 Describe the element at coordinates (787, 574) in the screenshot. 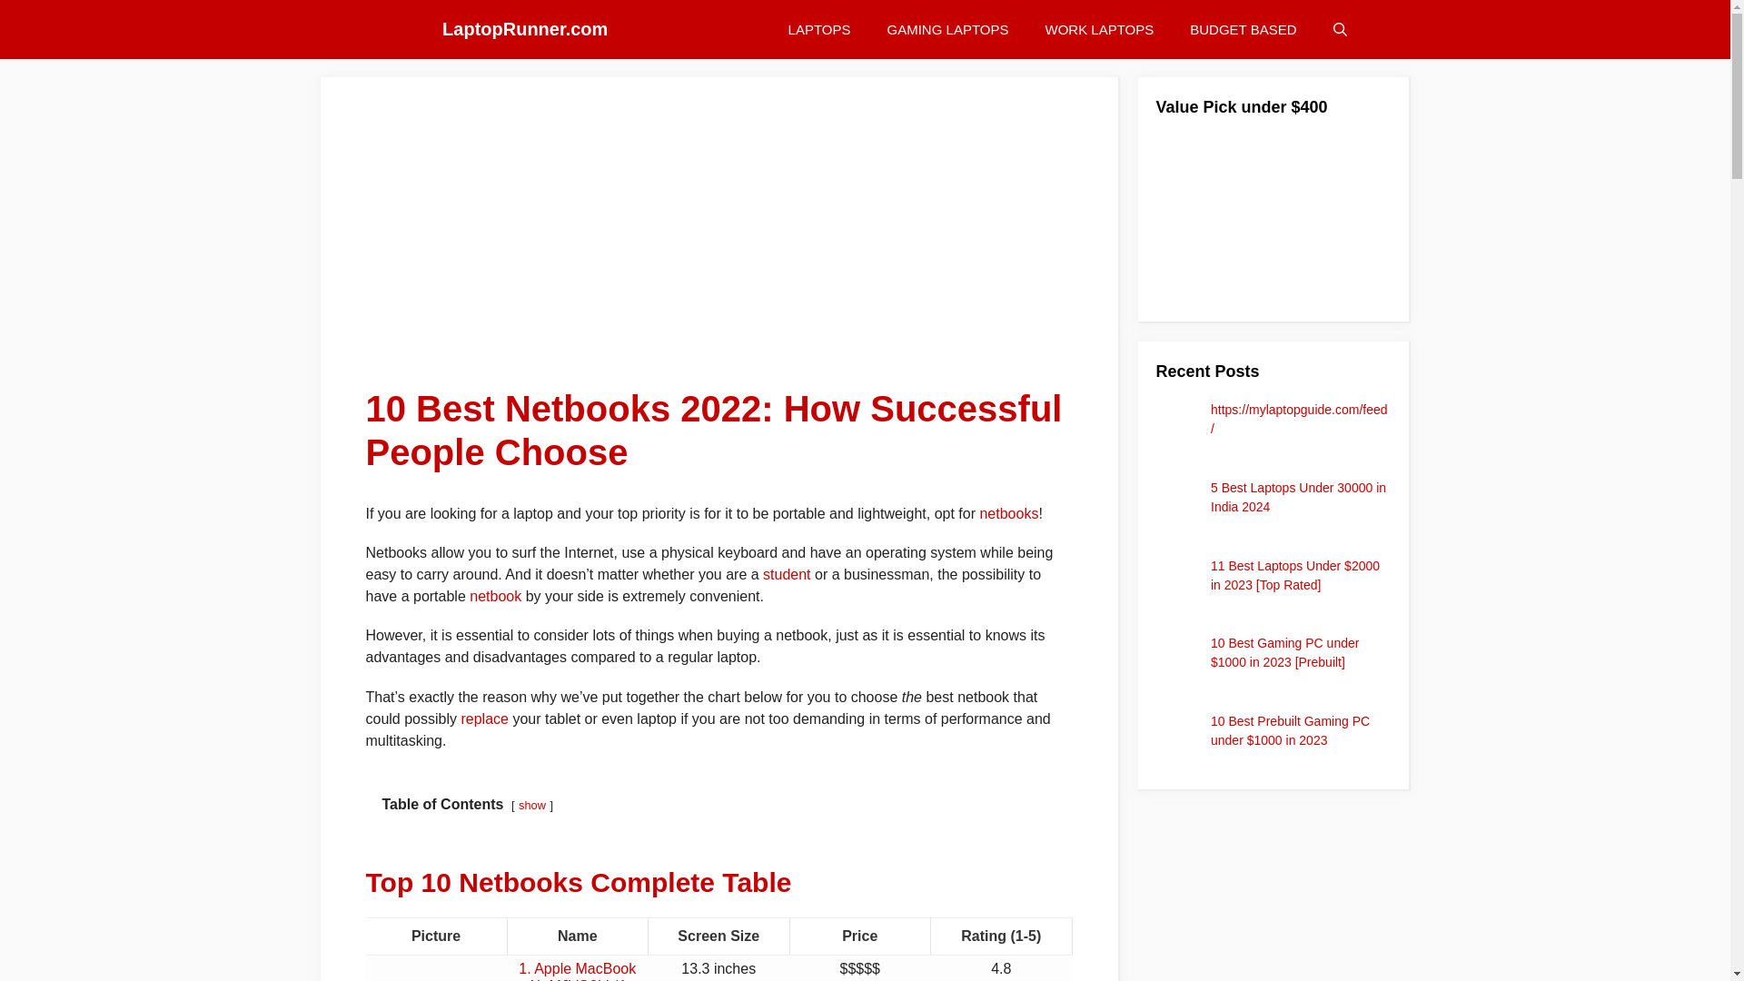

I see `student` at that location.